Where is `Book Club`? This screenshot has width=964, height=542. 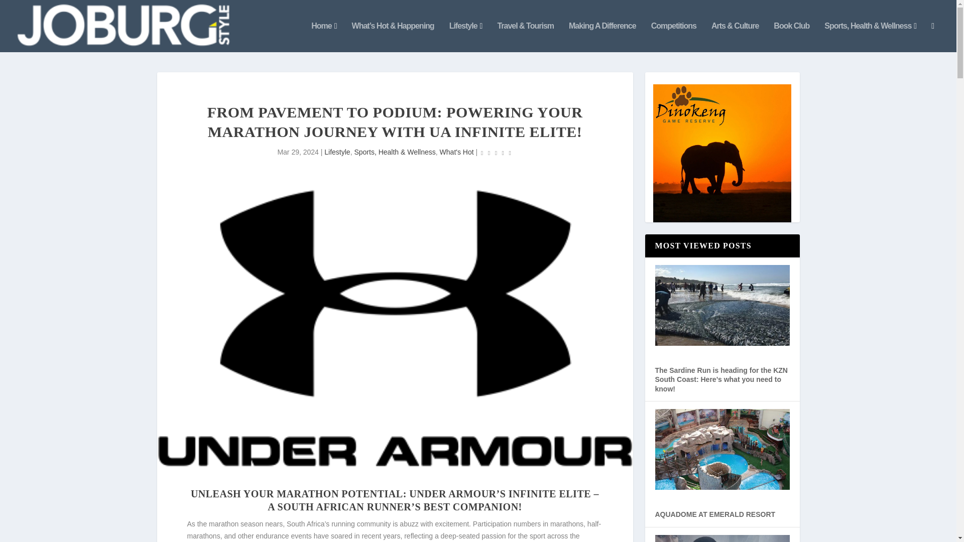 Book Club is located at coordinates (791, 37).